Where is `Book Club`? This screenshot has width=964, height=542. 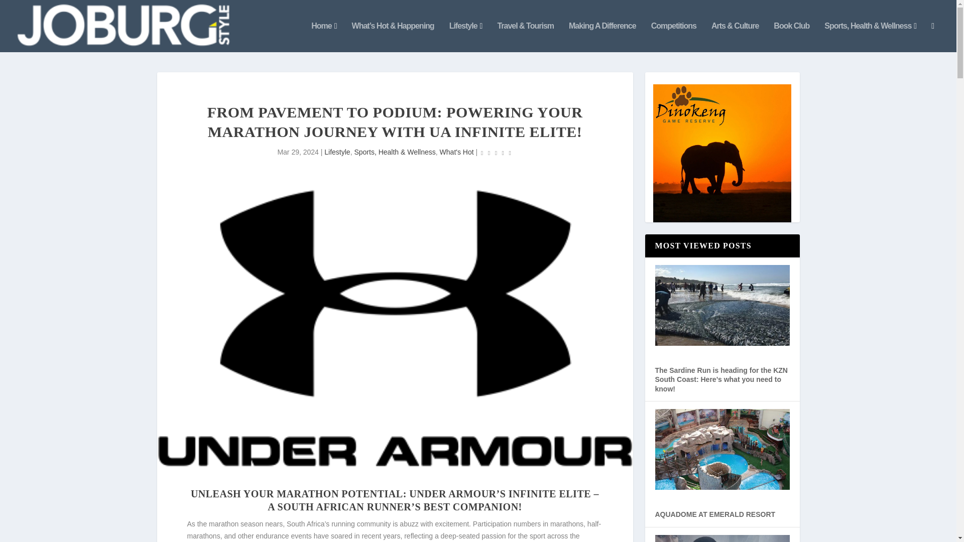 Book Club is located at coordinates (791, 37).